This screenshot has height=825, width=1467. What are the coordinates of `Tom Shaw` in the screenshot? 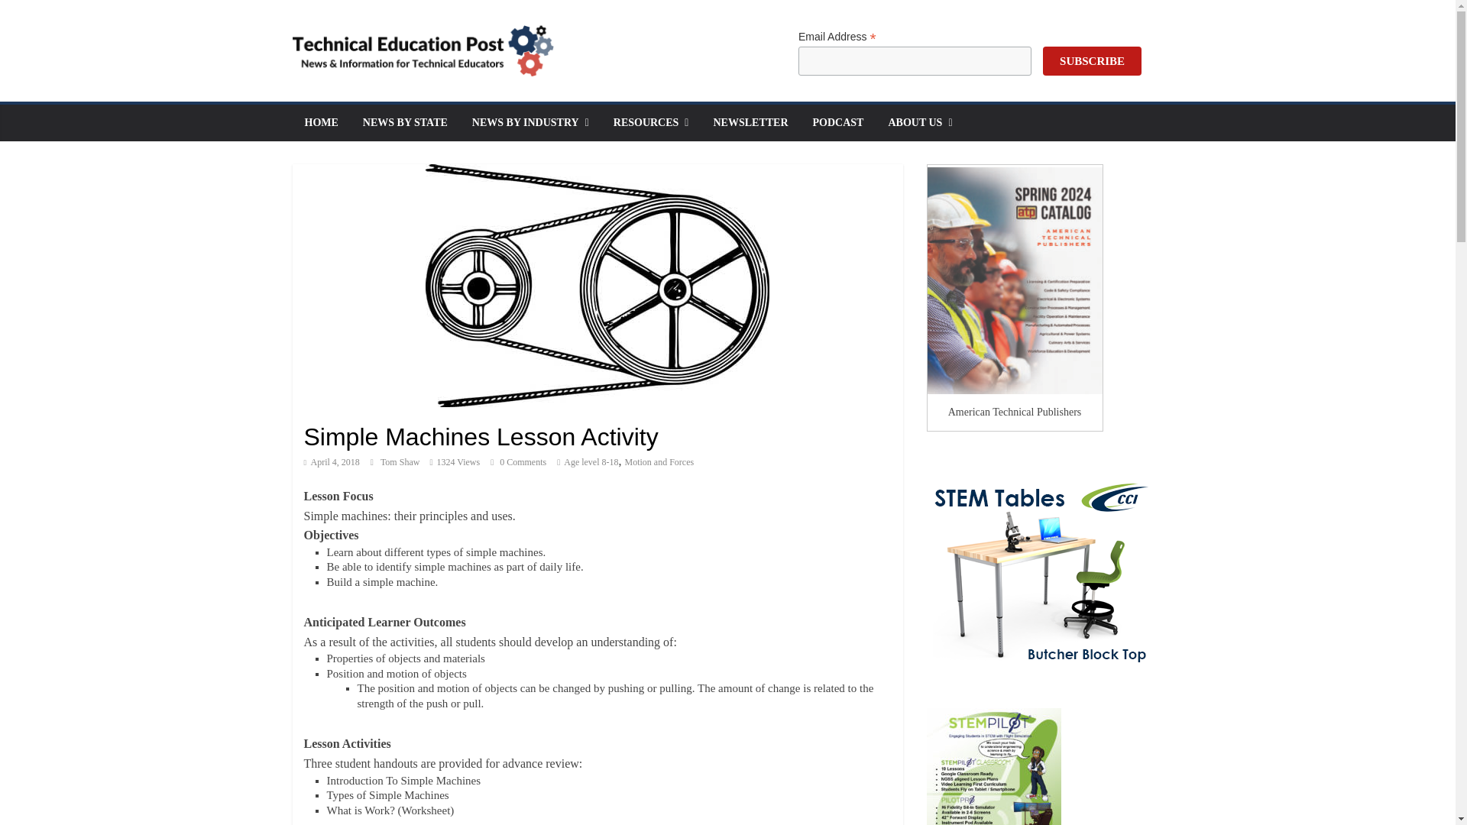 It's located at (400, 462).